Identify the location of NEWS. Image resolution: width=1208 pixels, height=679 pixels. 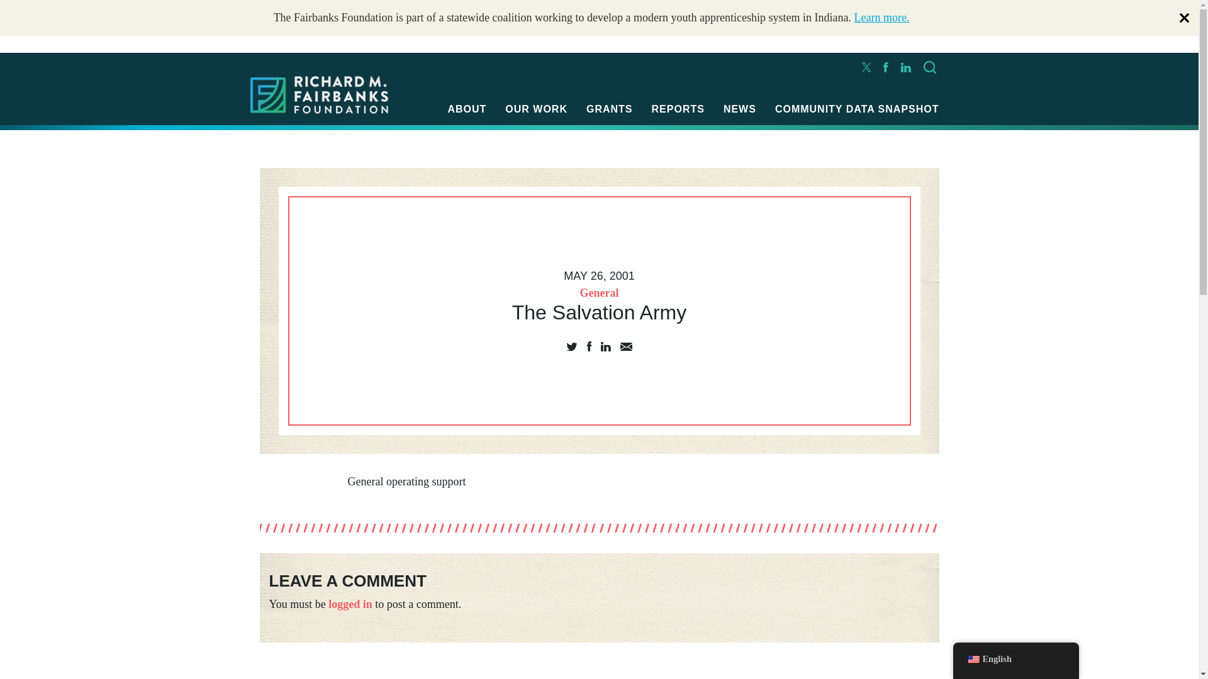
(740, 109).